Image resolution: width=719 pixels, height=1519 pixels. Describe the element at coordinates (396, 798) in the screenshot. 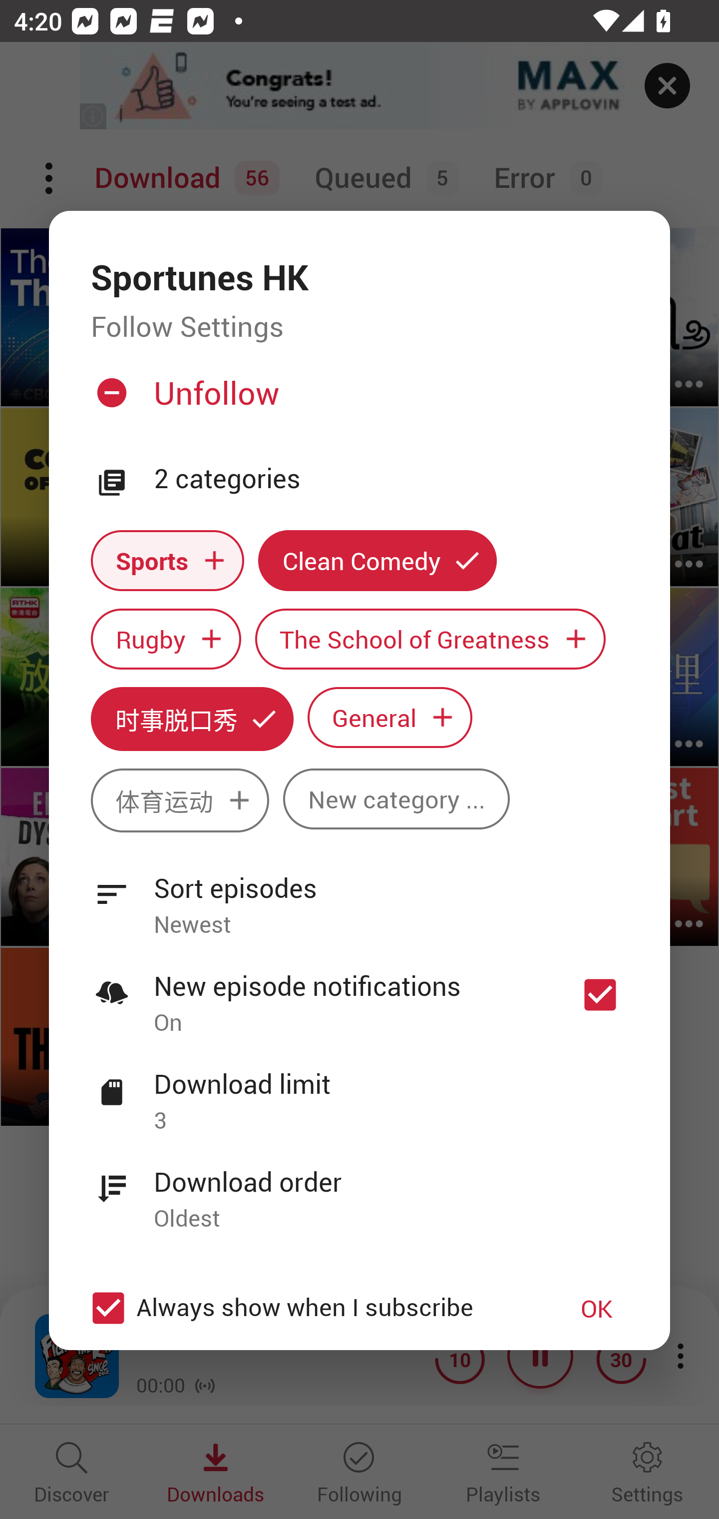

I see `New category ...` at that location.